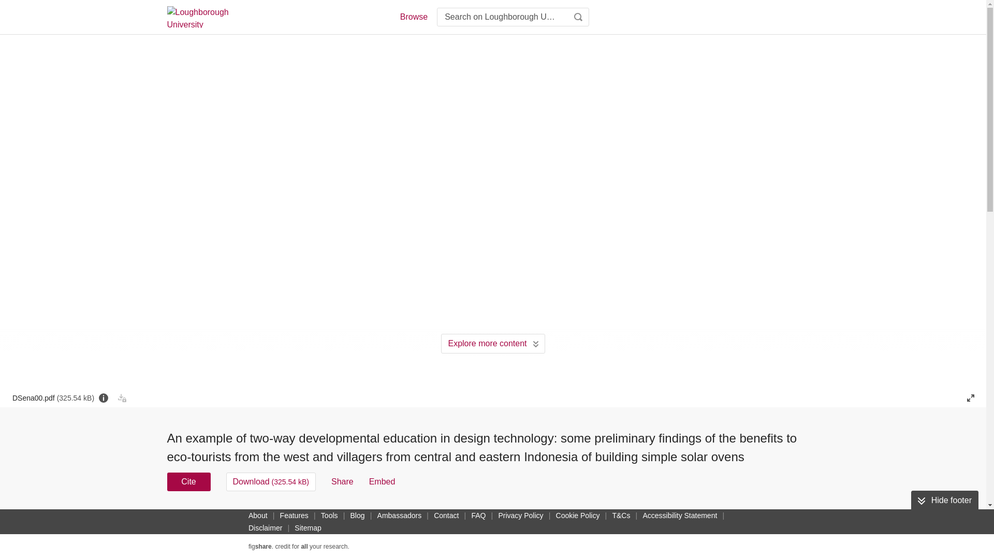  What do you see at coordinates (294, 515) in the screenshot?
I see `Features` at bounding box center [294, 515].